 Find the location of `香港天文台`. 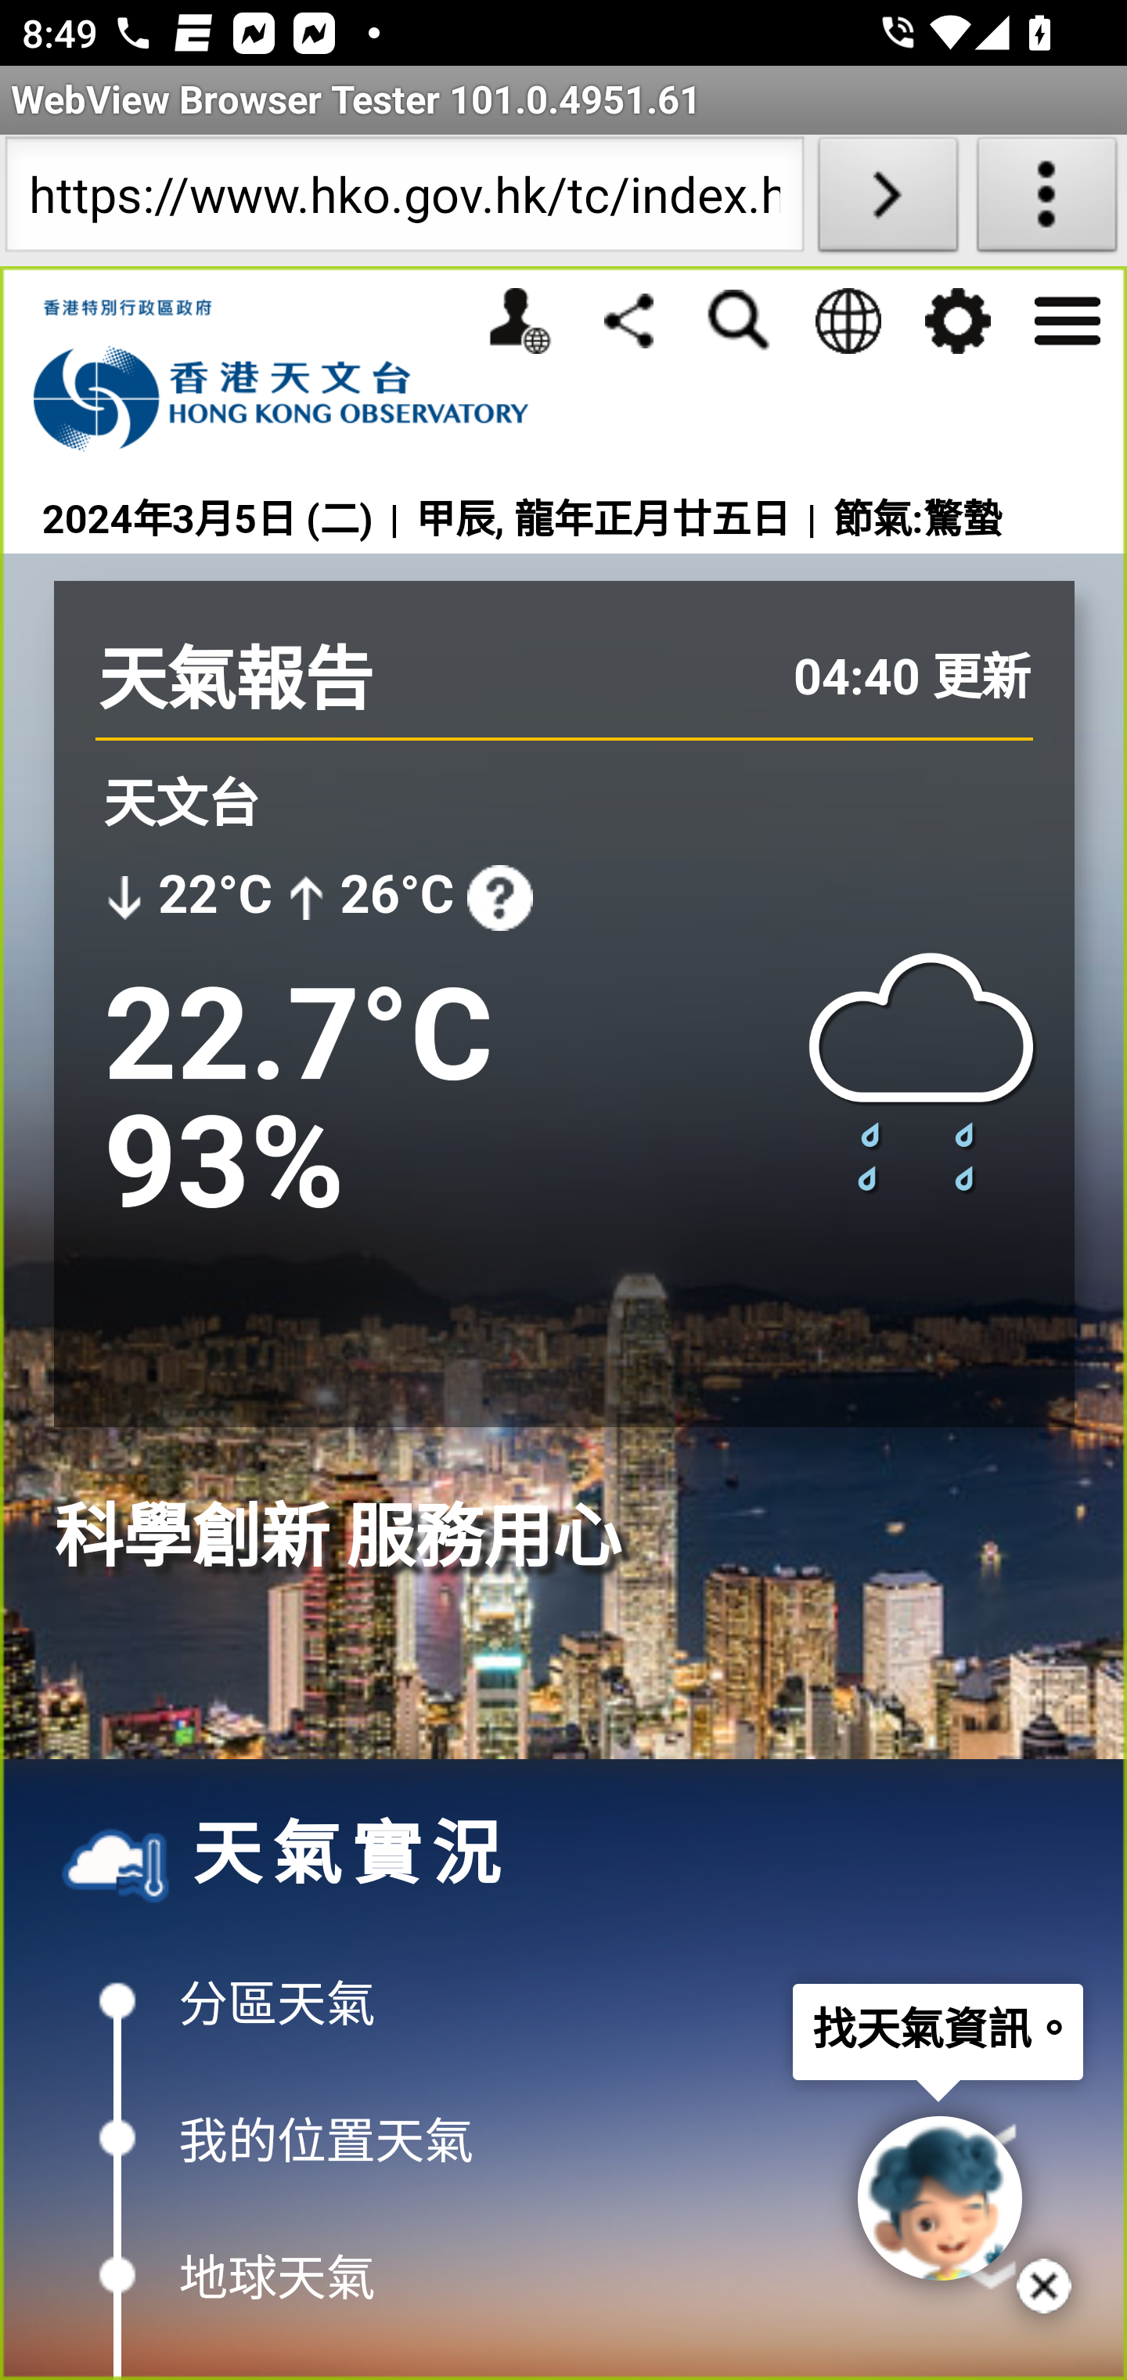

香港天文台 is located at coordinates (297, 376).